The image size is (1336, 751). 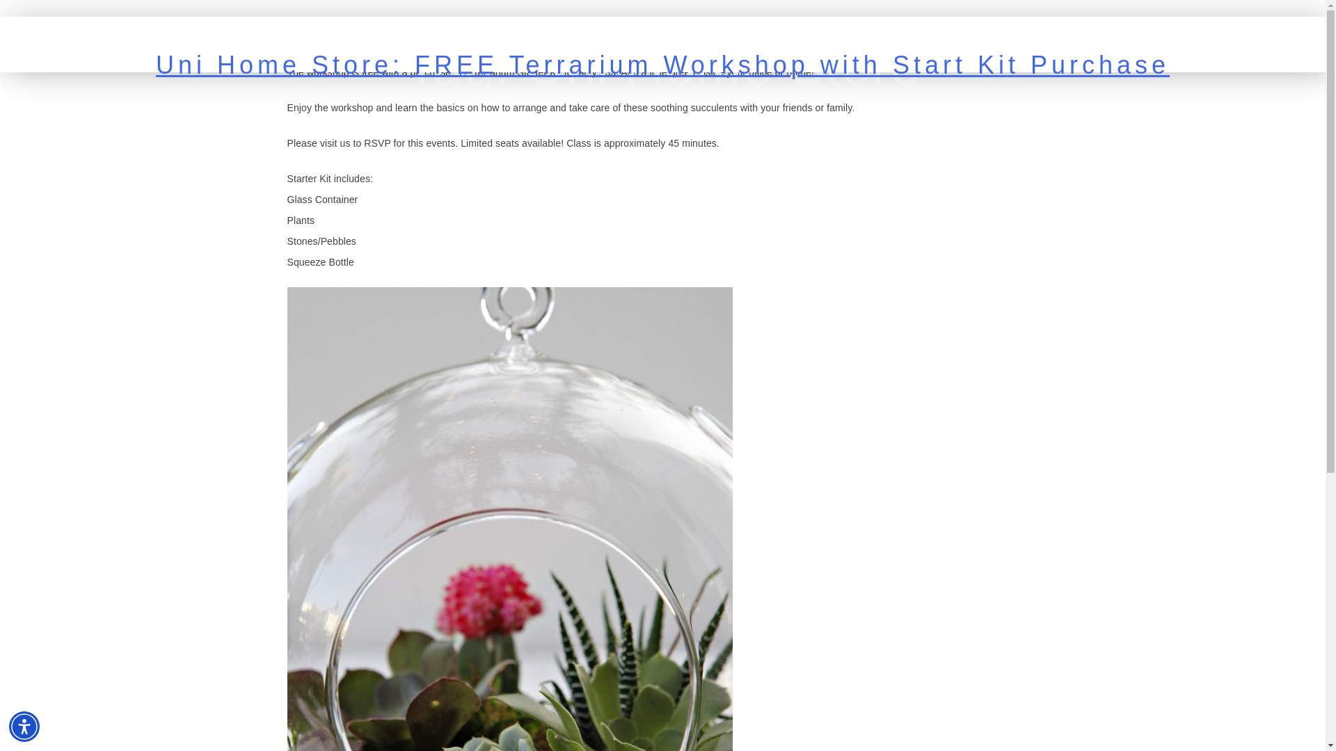 What do you see at coordinates (969, 28) in the screenshot?
I see `DISCOVER` at bounding box center [969, 28].